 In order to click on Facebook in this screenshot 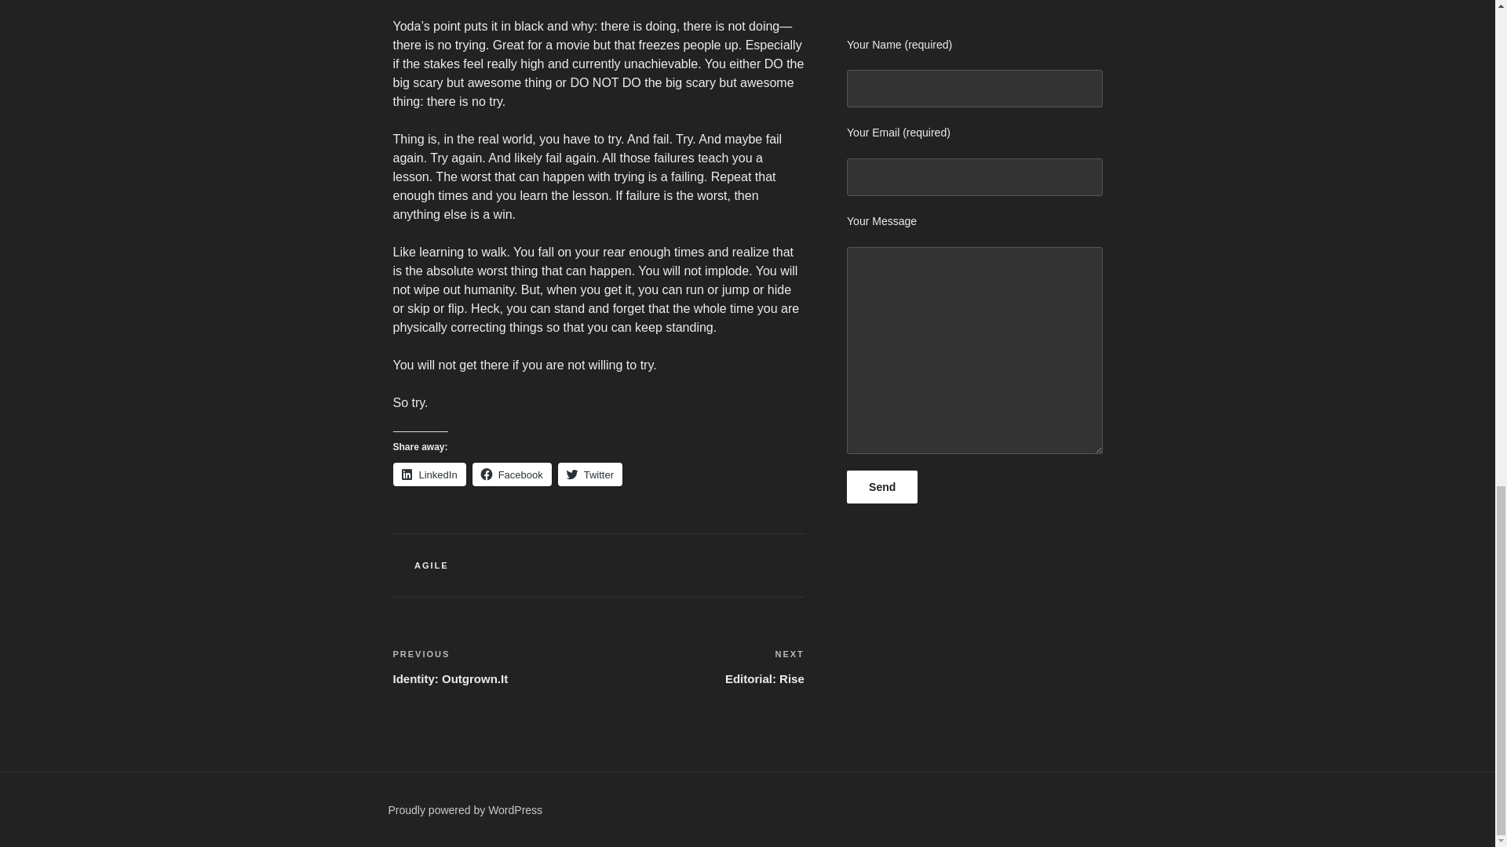, I will do `click(882, 486)`.